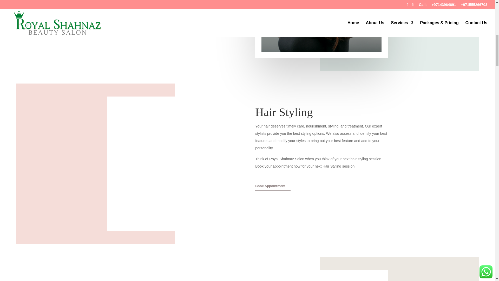  What do you see at coordinates (125, 1) in the screenshot?
I see `Book Appointment` at bounding box center [125, 1].